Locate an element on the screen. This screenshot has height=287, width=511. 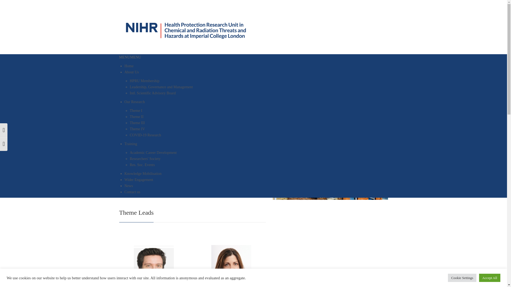
Knowledge Mobilisation is located at coordinates (143, 173).